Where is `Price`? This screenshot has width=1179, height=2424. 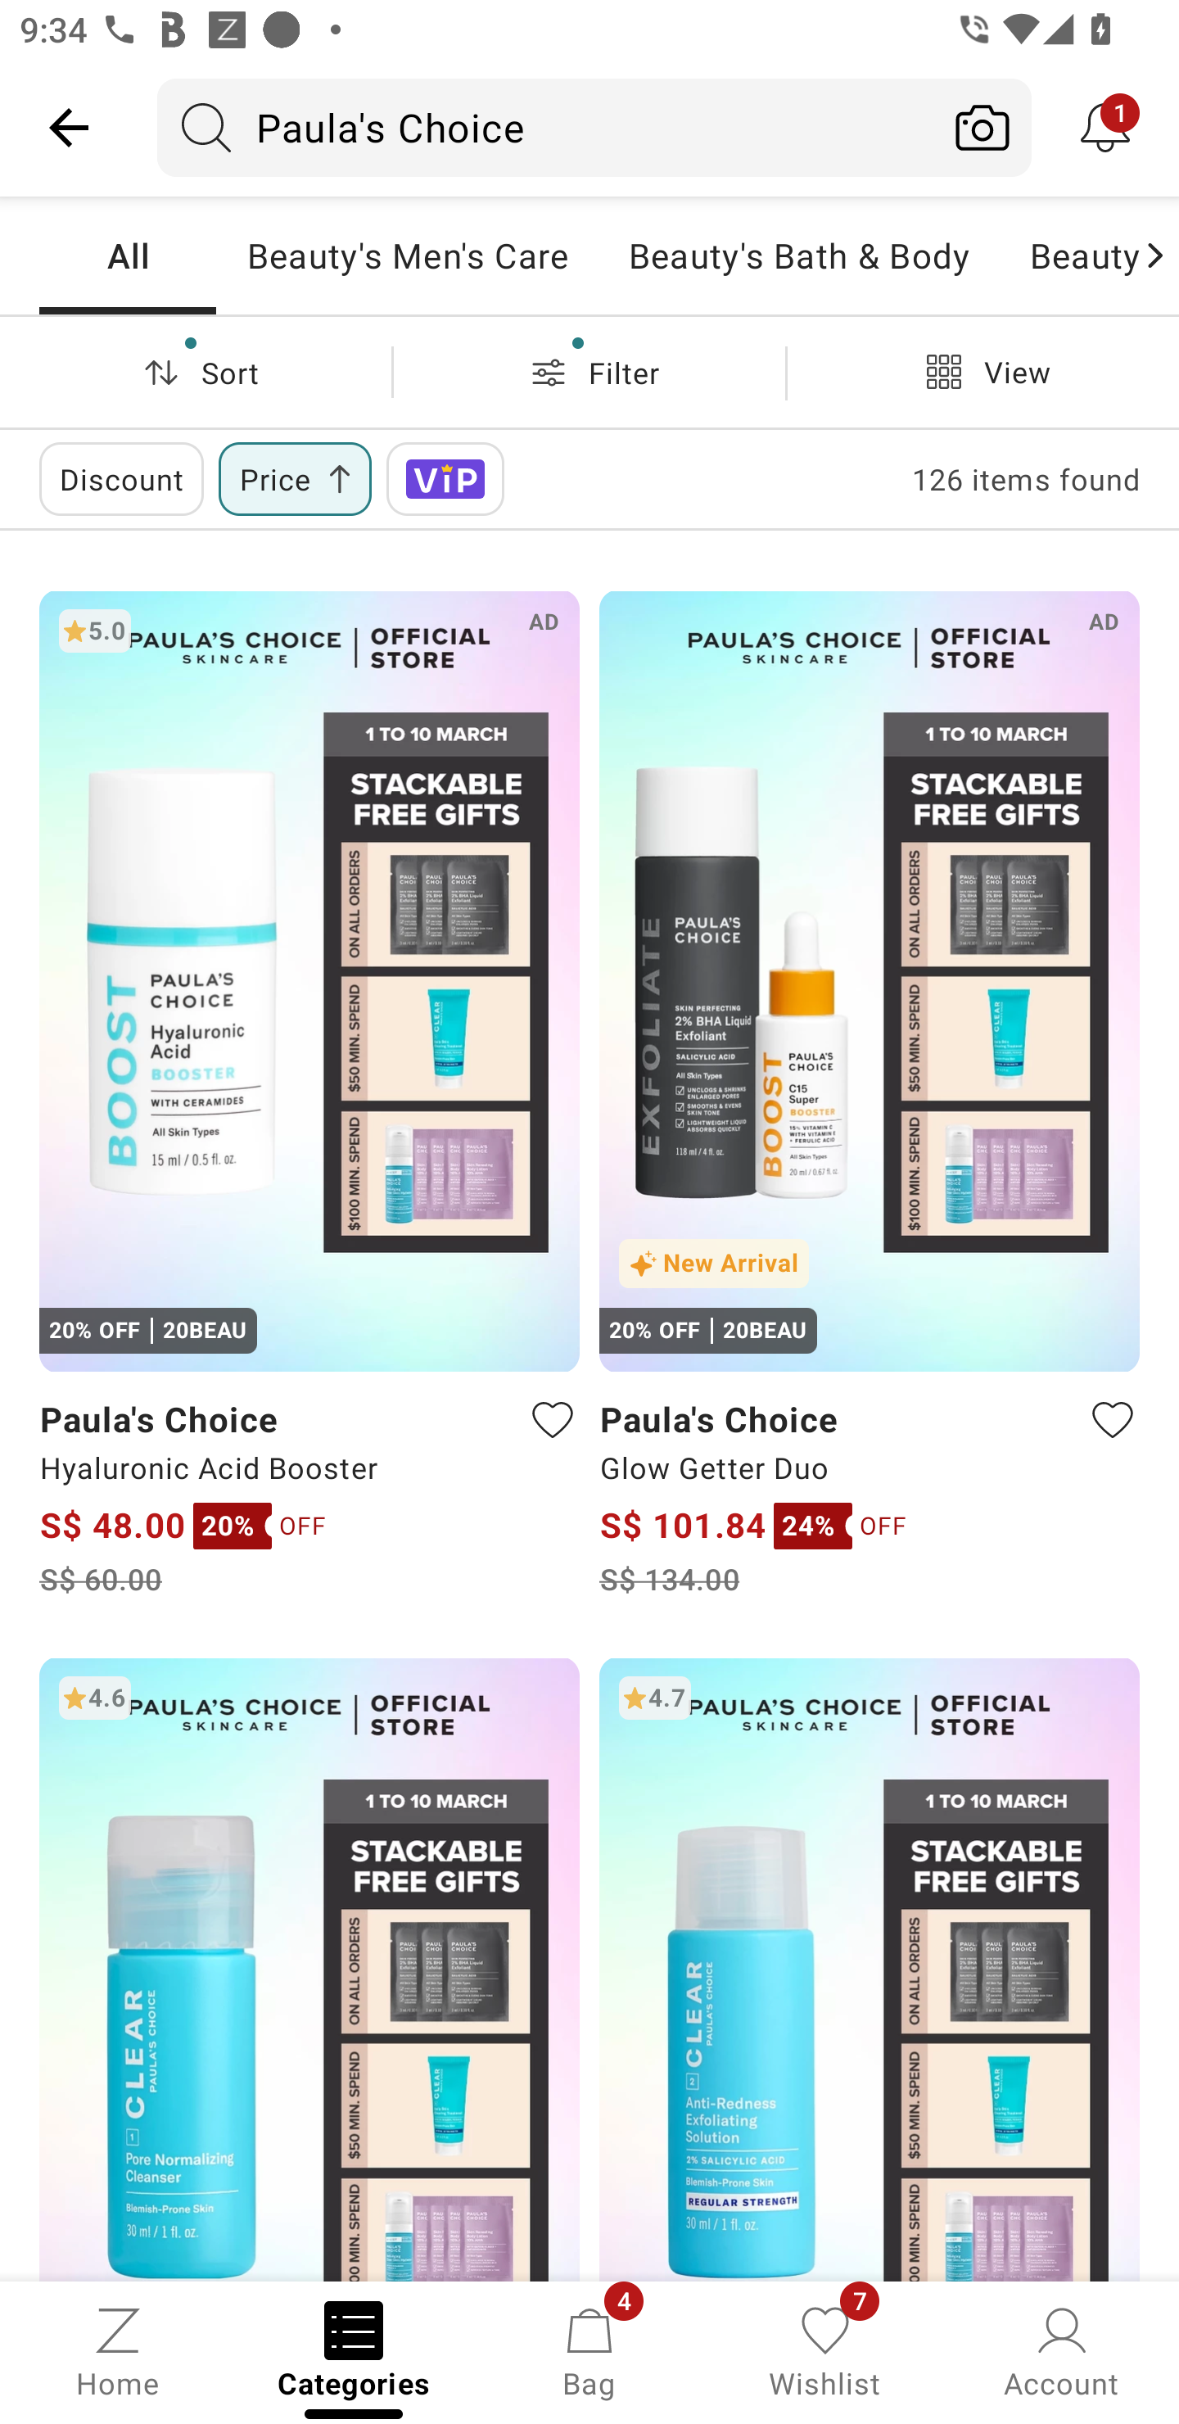
Price is located at coordinates (295, 478).